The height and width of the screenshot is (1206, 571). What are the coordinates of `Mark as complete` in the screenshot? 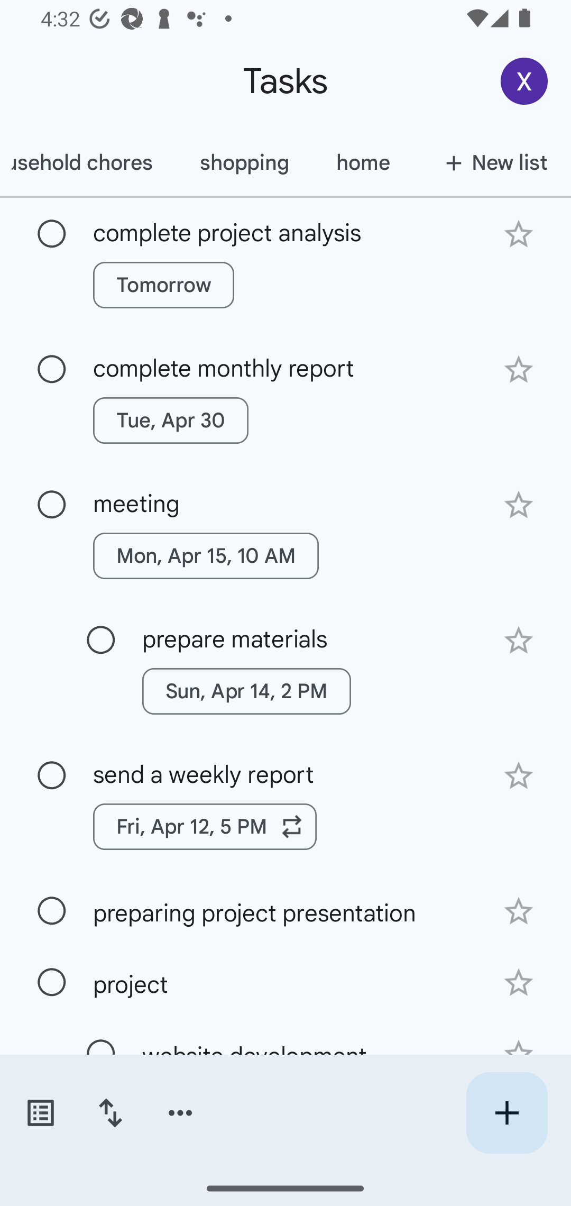 It's located at (52, 776).